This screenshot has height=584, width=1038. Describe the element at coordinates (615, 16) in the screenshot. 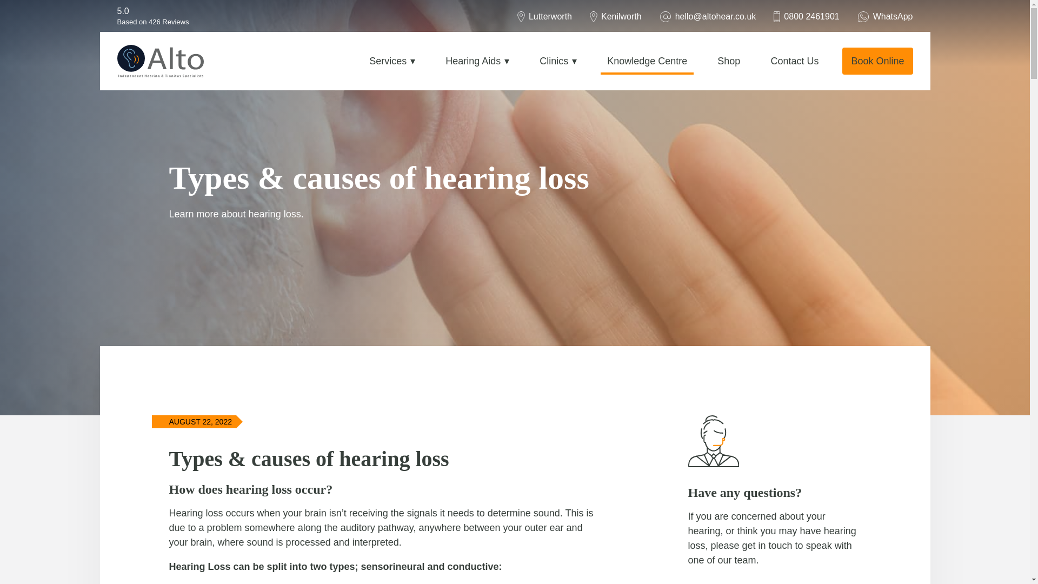

I see `Kenilworth` at that location.